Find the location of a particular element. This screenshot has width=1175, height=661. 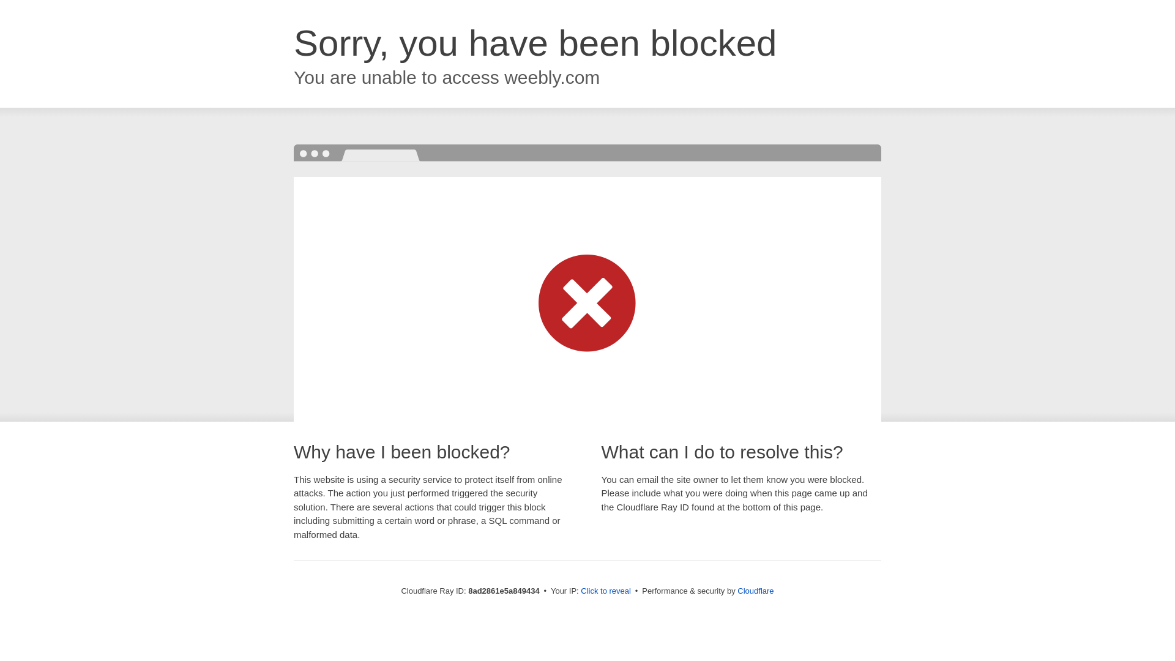

Click to reveal is located at coordinates (606, 591).